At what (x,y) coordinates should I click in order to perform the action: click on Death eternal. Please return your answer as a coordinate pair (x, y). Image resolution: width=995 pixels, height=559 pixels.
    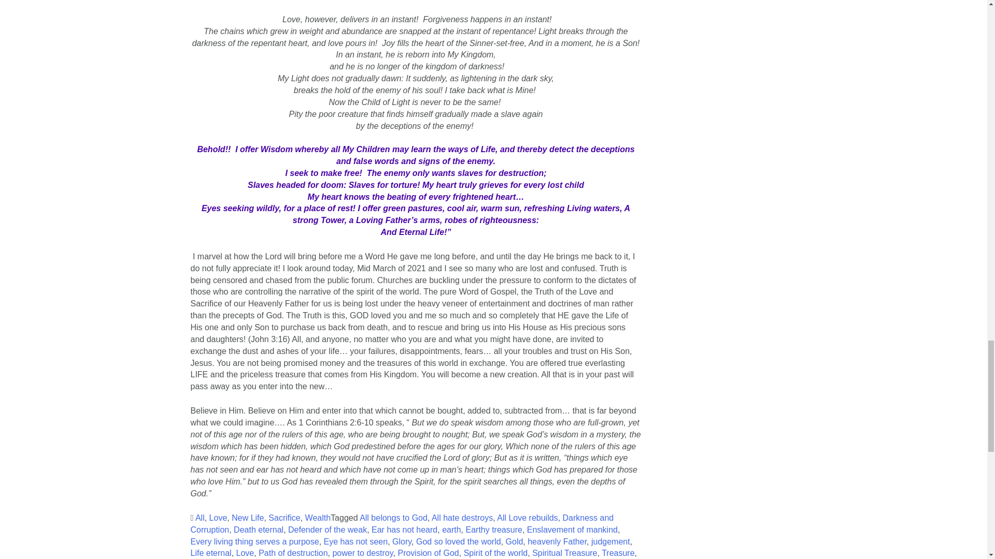
    Looking at the image, I should click on (259, 530).